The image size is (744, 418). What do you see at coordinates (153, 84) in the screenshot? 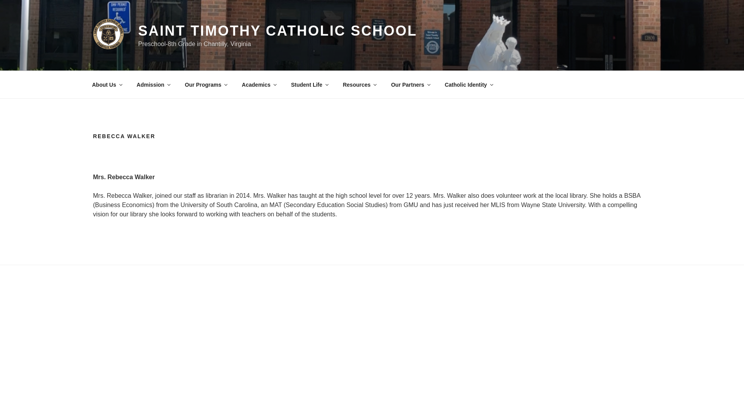
I see `Admission` at bounding box center [153, 84].